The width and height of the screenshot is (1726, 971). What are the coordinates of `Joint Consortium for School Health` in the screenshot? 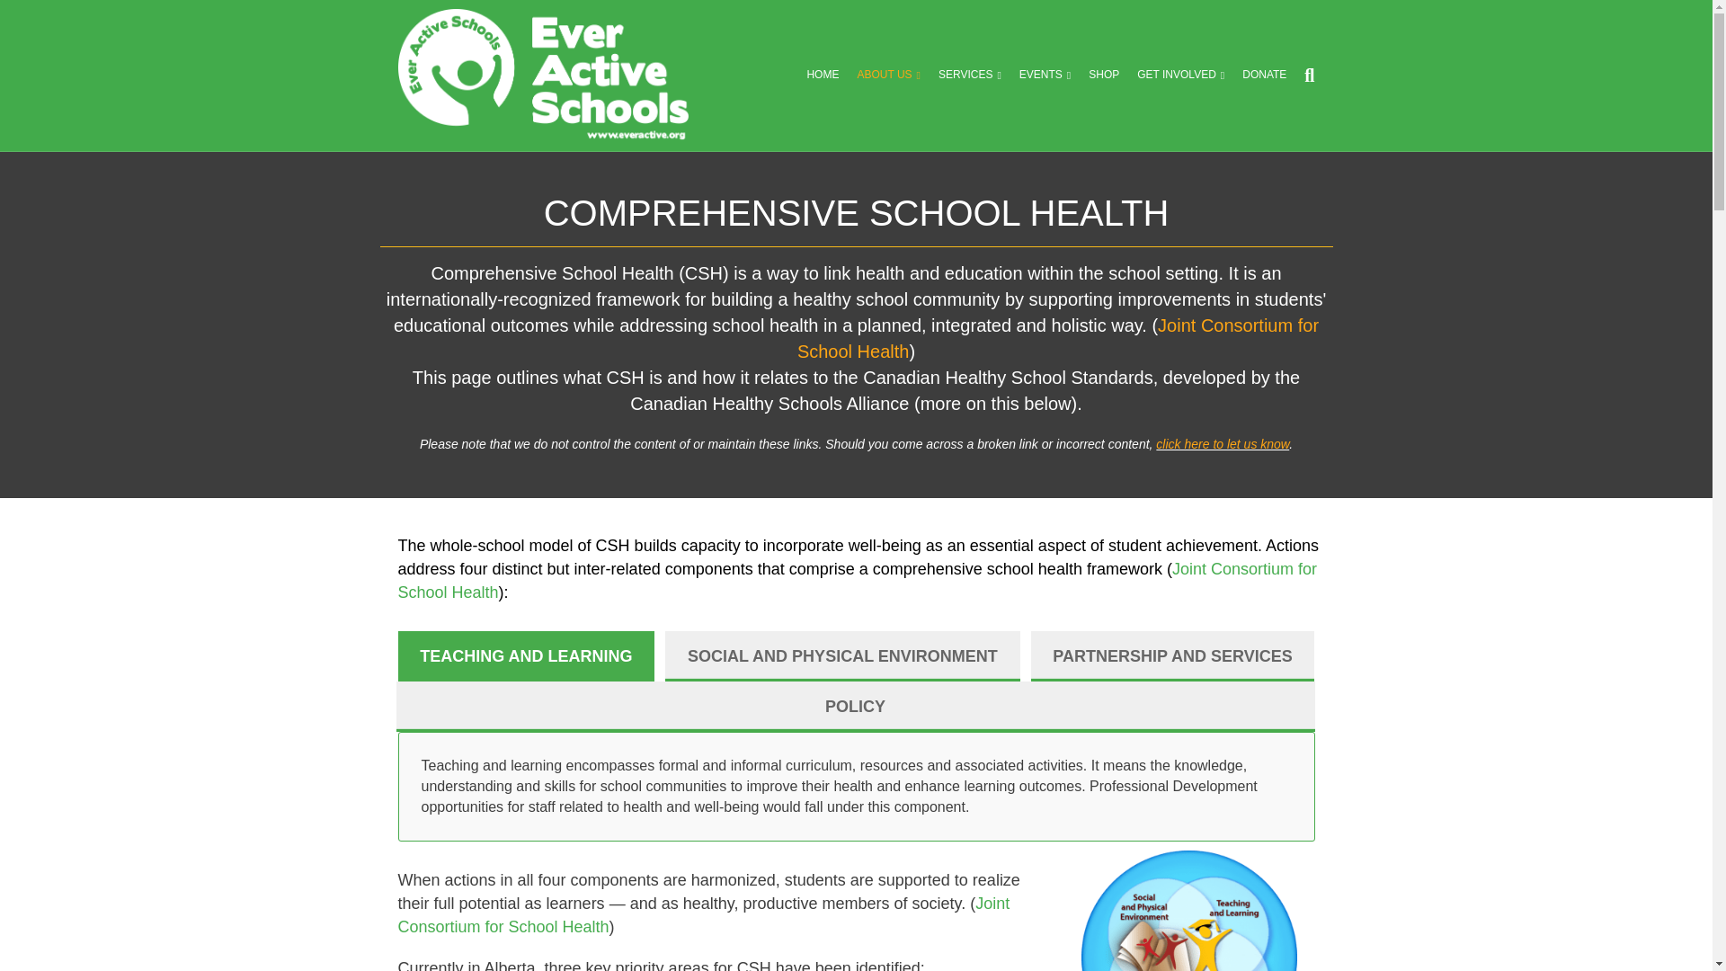 It's located at (856, 581).